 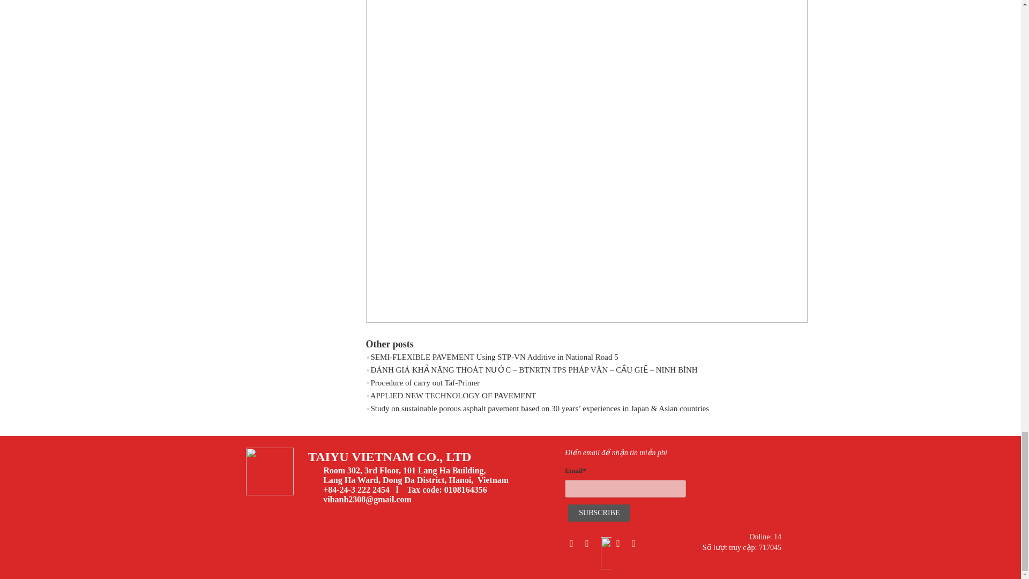 I want to click on APPLIED NEW TECHNOLOGY OF PAVEMENT, so click(x=453, y=396).